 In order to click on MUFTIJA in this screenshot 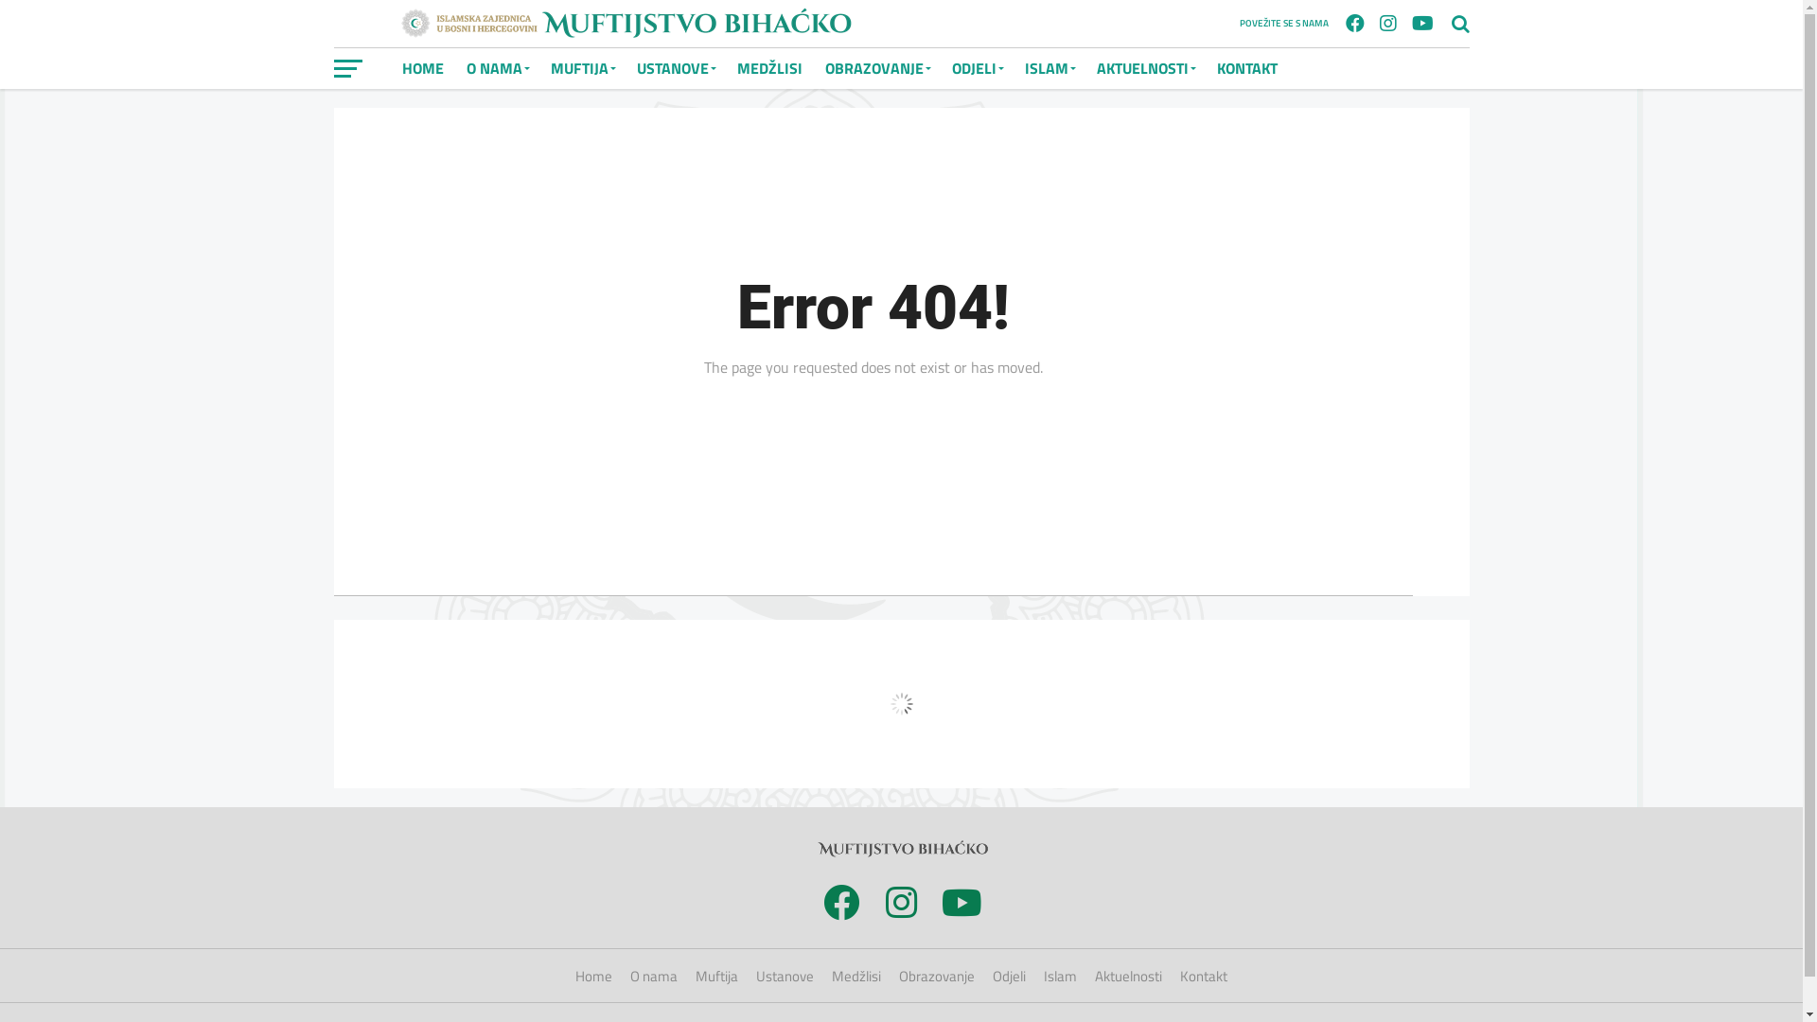, I will do `click(583, 68)`.